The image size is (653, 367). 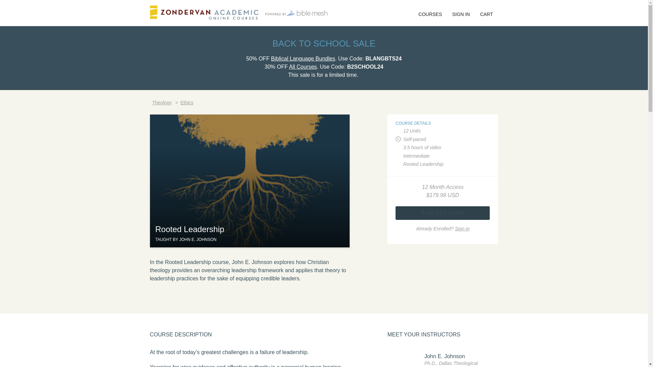 I want to click on Ethics, so click(x=186, y=102).